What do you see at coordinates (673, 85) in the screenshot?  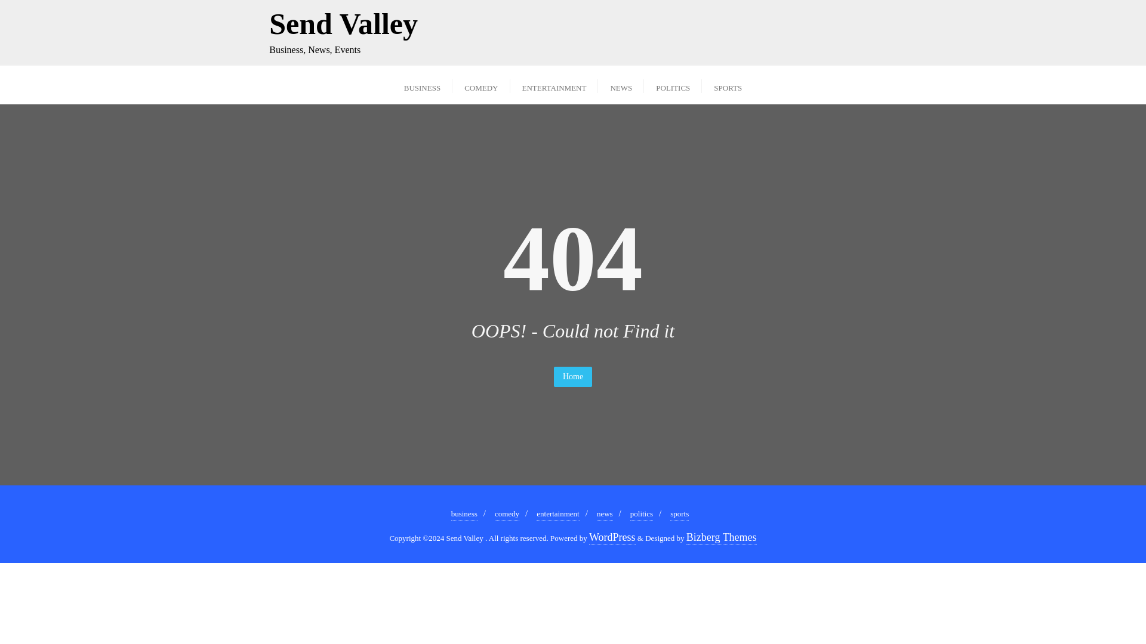 I see `POLITICS` at bounding box center [673, 85].